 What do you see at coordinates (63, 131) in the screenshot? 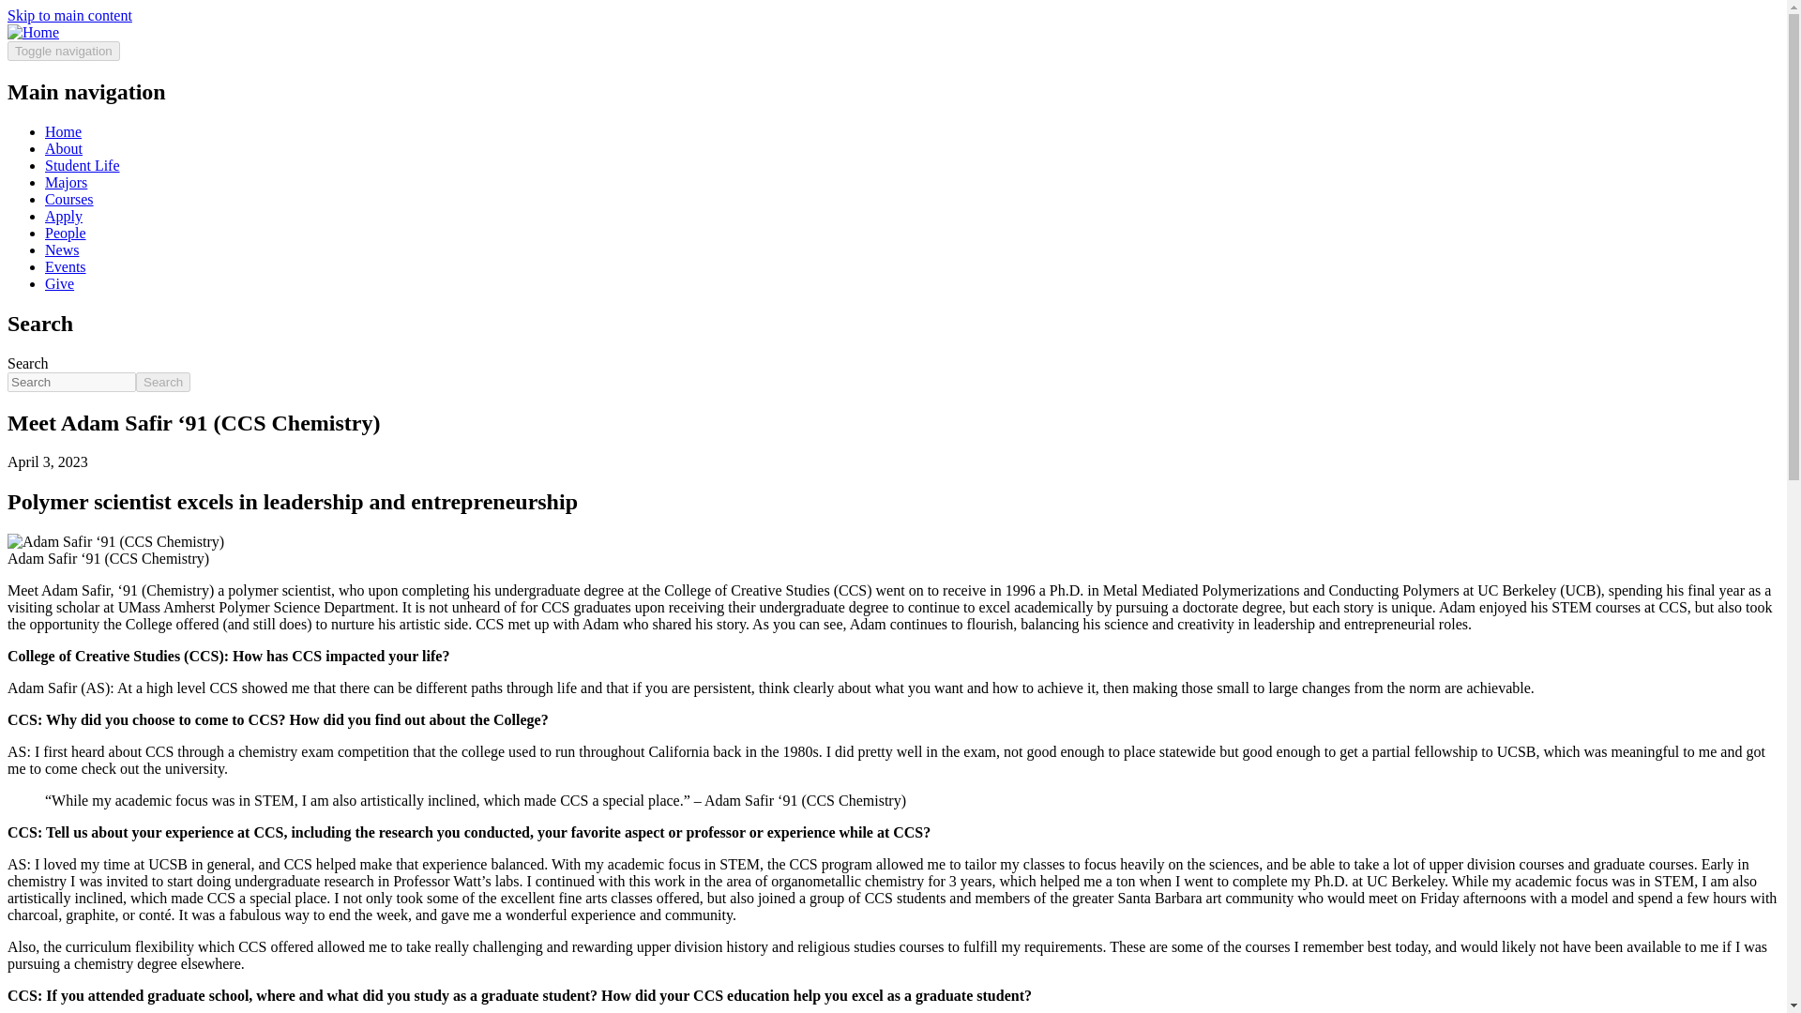
I see `Home` at bounding box center [63, 131].